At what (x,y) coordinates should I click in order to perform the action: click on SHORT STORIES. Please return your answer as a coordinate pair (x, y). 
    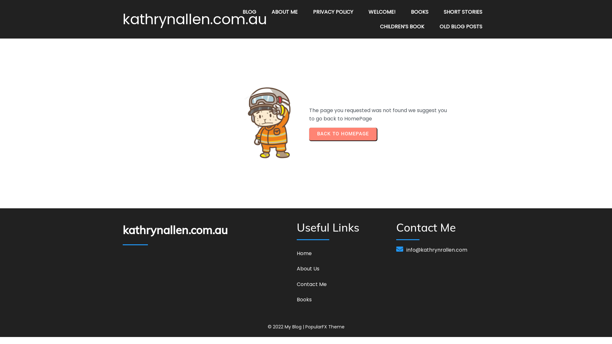
    Looking at the image, I should click on (463, 12).